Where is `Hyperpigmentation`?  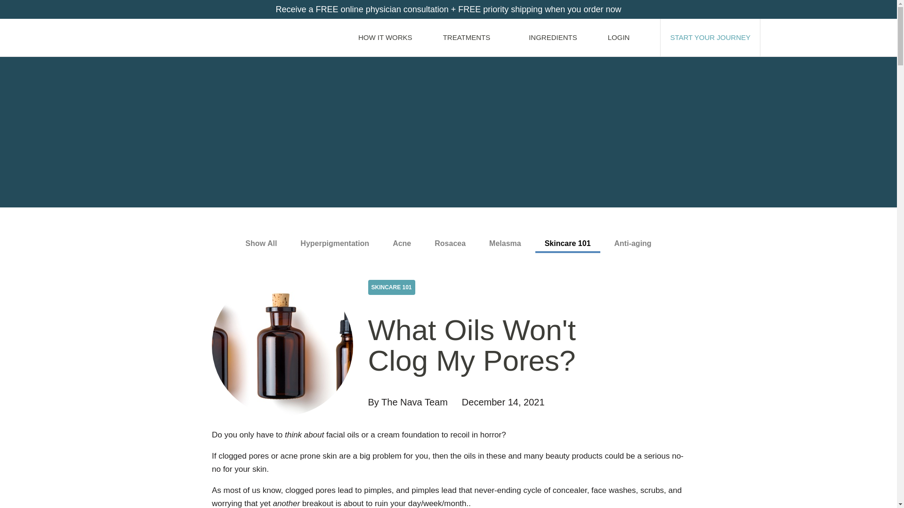 Hyperpigmentation is located at coordinates (335, 244).